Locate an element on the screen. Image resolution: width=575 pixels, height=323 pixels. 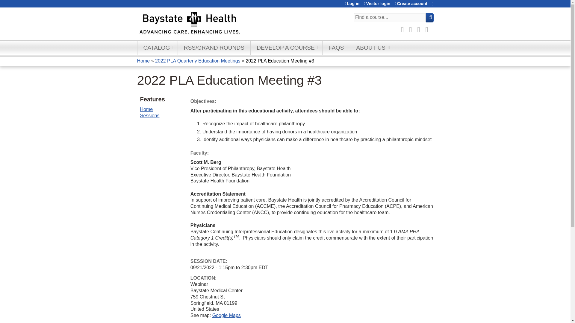
DEVELOP A COURSE is located at coordinates (287, 48).